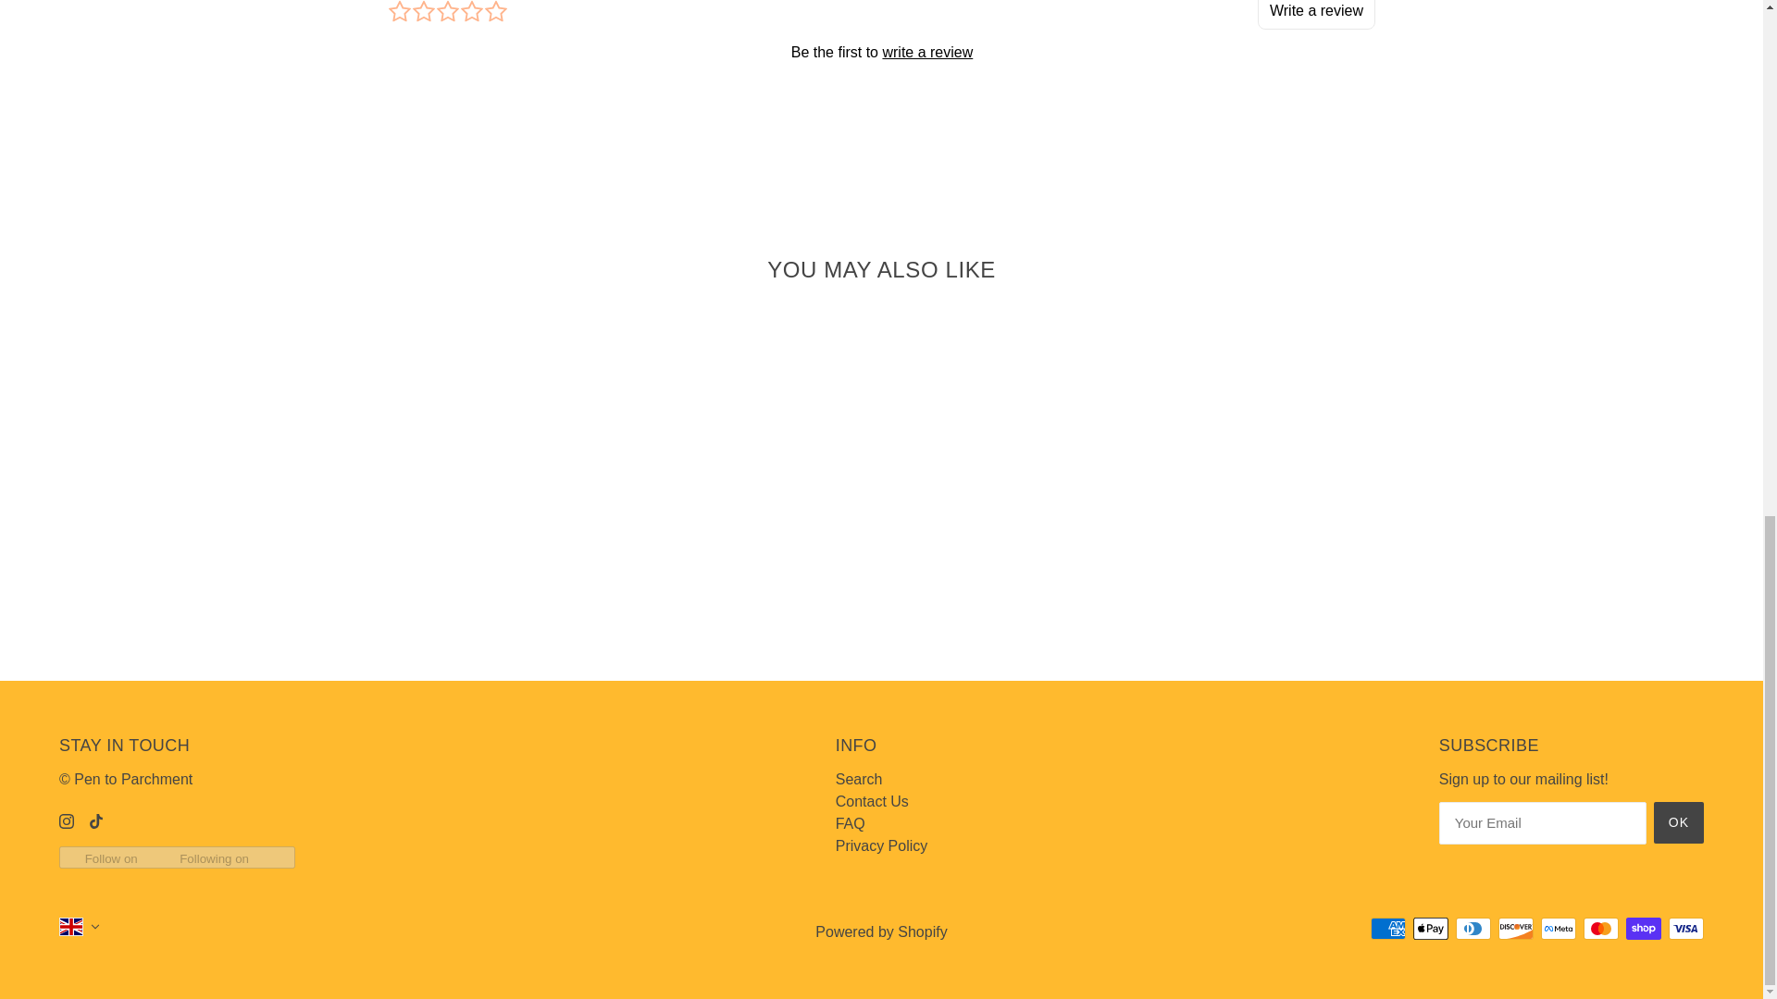 This screenshot has width=1777, height=999. What do you see at coordinates (859, 779) in the screenshot?
I see `Search` at bounding box center [859, 779].